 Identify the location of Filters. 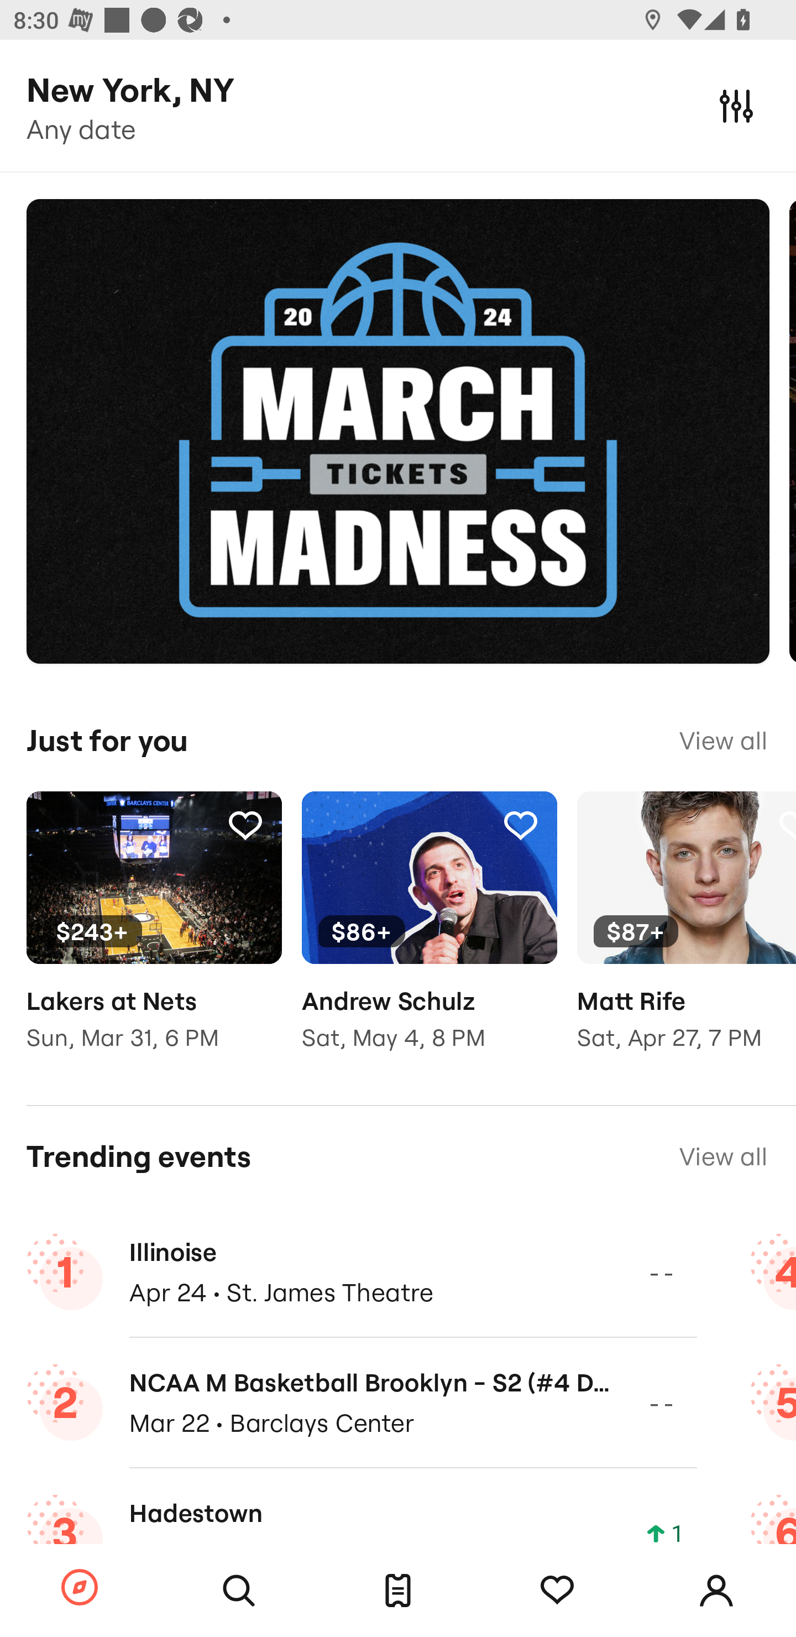
(736, 105).